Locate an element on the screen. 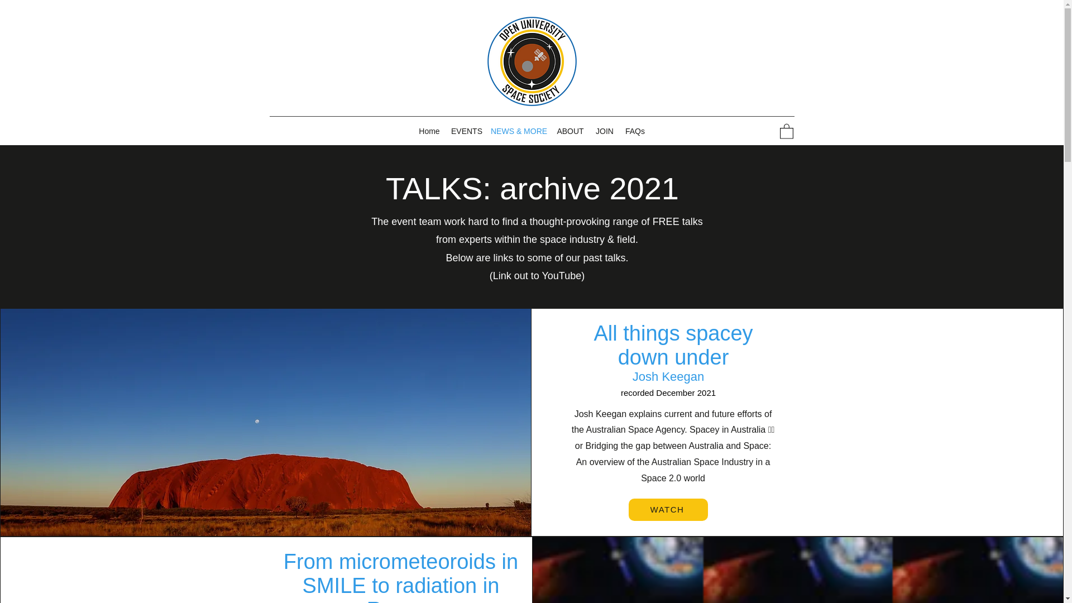 This screenshot has height=603, width=1072. FAQs is located at coordinates (635, 131).